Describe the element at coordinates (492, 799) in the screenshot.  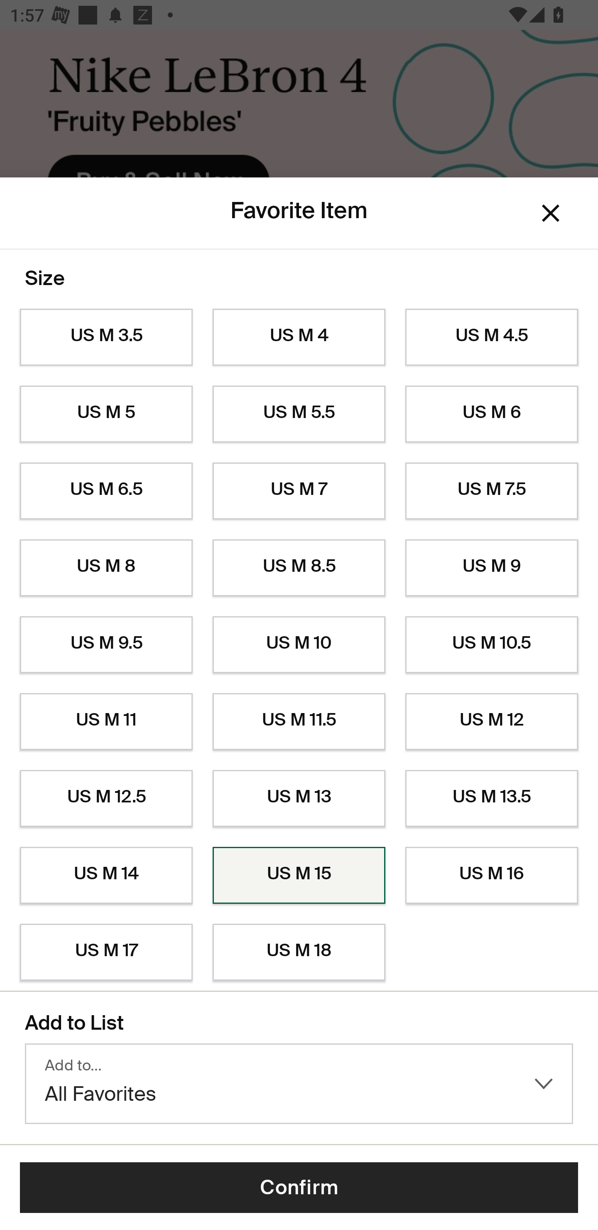
I see `US M 13.5` at that location.